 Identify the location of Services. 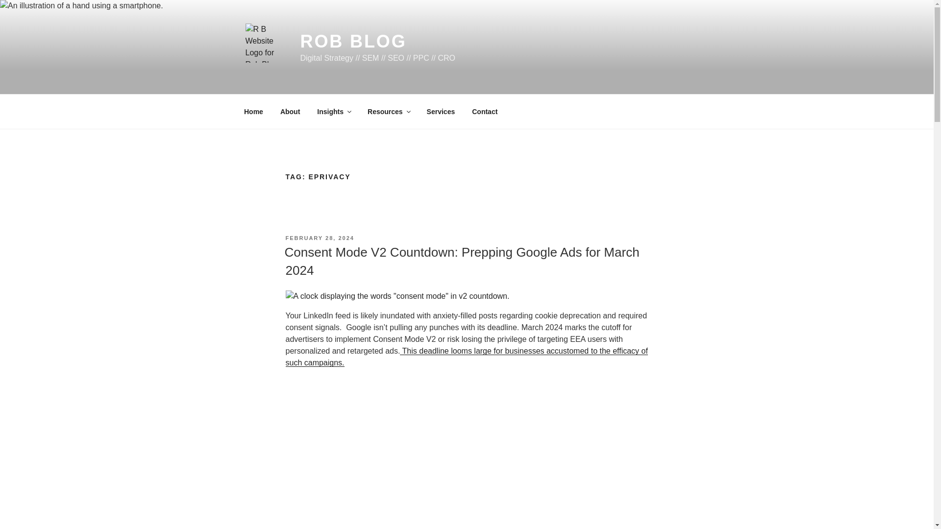
(441, 112).